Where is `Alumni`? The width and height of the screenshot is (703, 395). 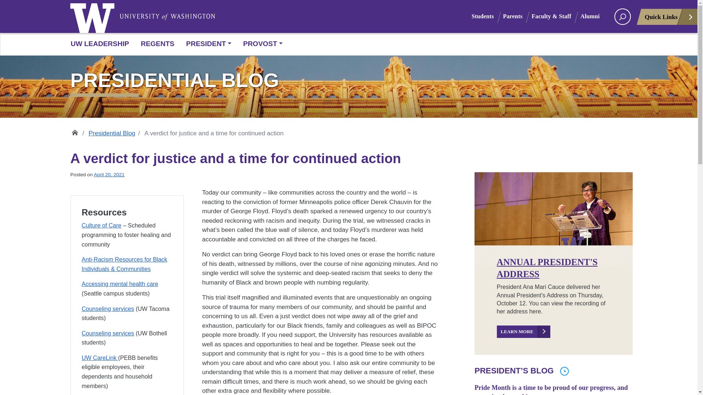 Alumni is located at coordinates (595, 16).